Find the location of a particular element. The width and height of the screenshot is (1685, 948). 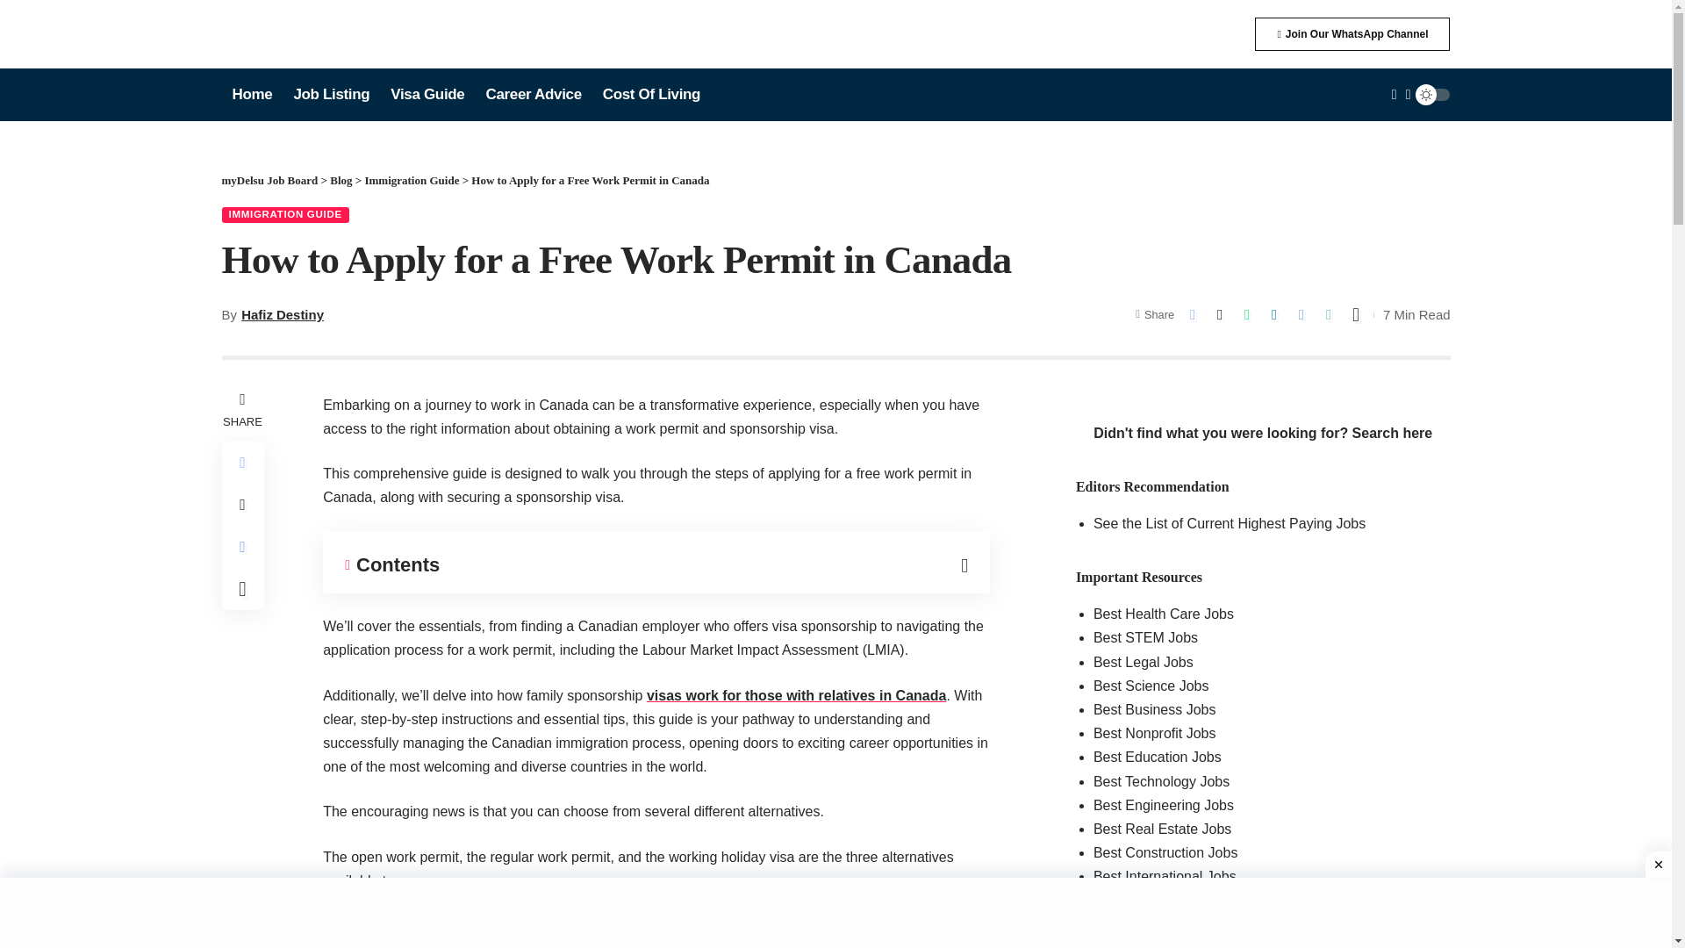

Job Listing is located at coordinates (332, 95).